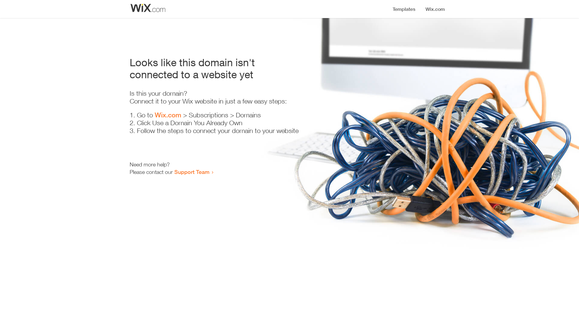  What do you see at coordinates (168, 115) in the screenshot?
I see `Wix.com` at bounding box center [168, 115].